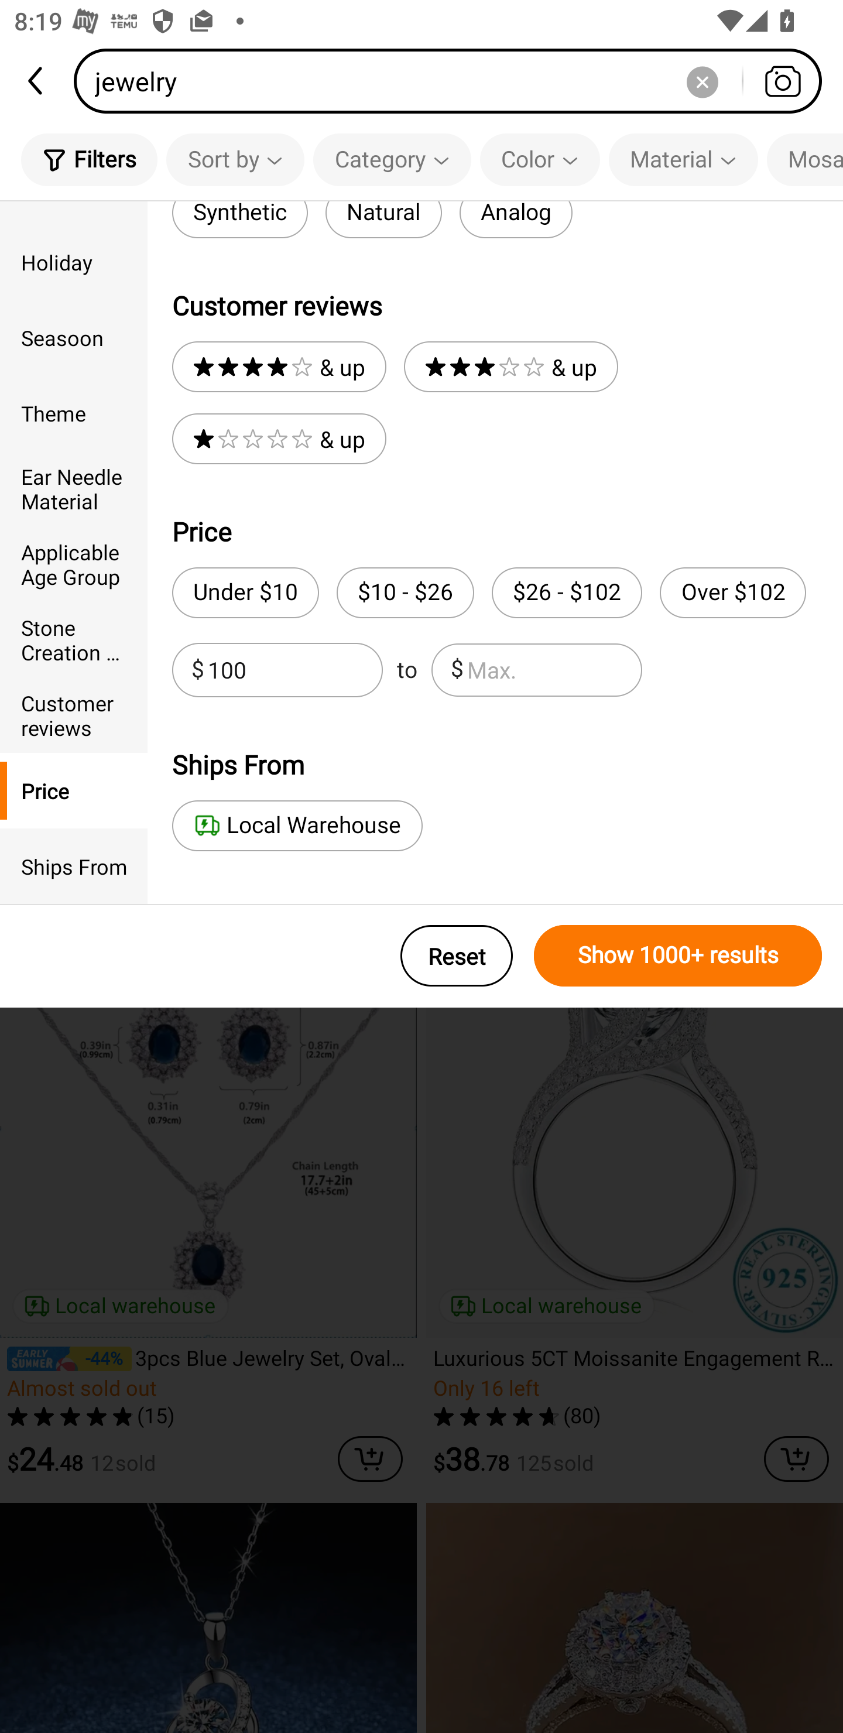 The height and width of the screenshot is (1733, 843). Describe the element at coordinates (279, 439) in the screenshot. I see `& up` at that location.